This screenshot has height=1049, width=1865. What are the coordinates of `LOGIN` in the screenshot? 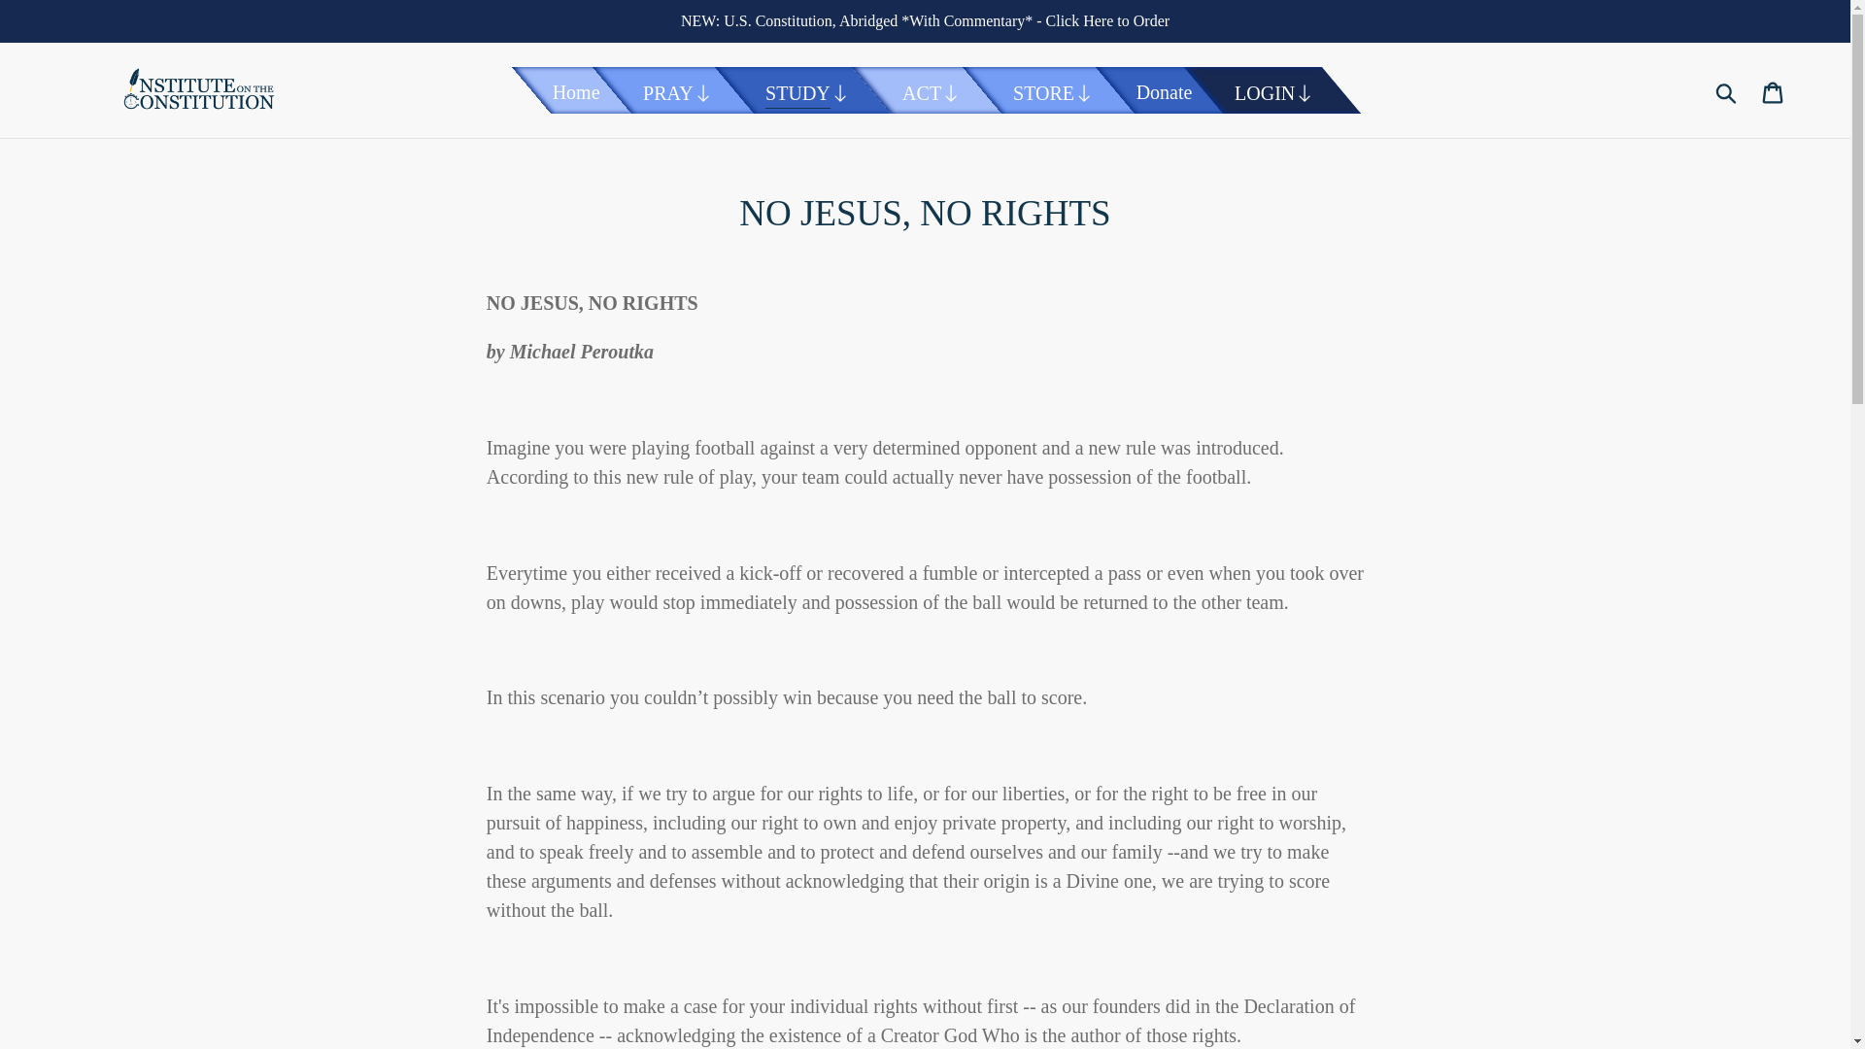 It's located at (1274, 92).